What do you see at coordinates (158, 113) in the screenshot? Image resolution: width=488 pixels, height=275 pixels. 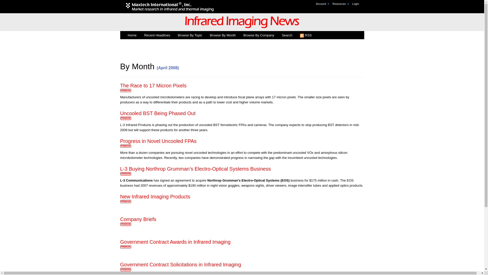 I see `Uncooled BST Being Phased Out` at bounding box center [158, 113].